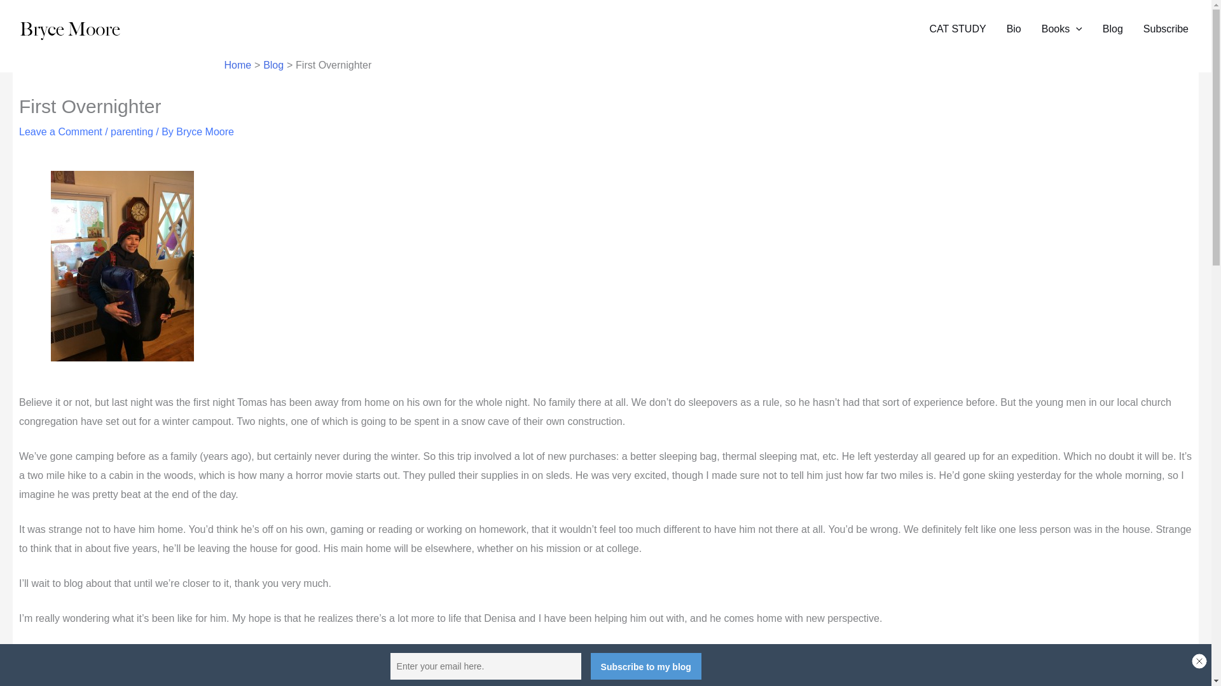 The image size is (1221, 686). I want to click on Subscribe, so click(1166, 29).